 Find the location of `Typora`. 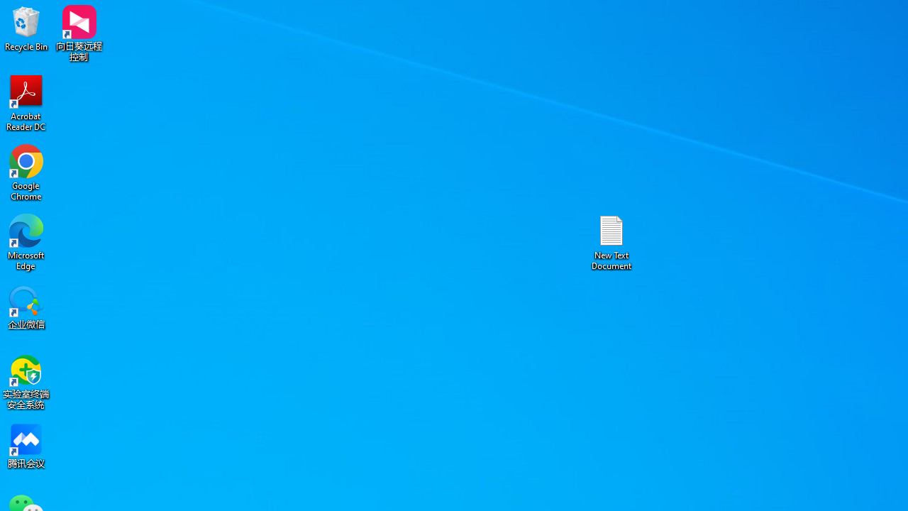

Typora is located at coordinates (204, 317).